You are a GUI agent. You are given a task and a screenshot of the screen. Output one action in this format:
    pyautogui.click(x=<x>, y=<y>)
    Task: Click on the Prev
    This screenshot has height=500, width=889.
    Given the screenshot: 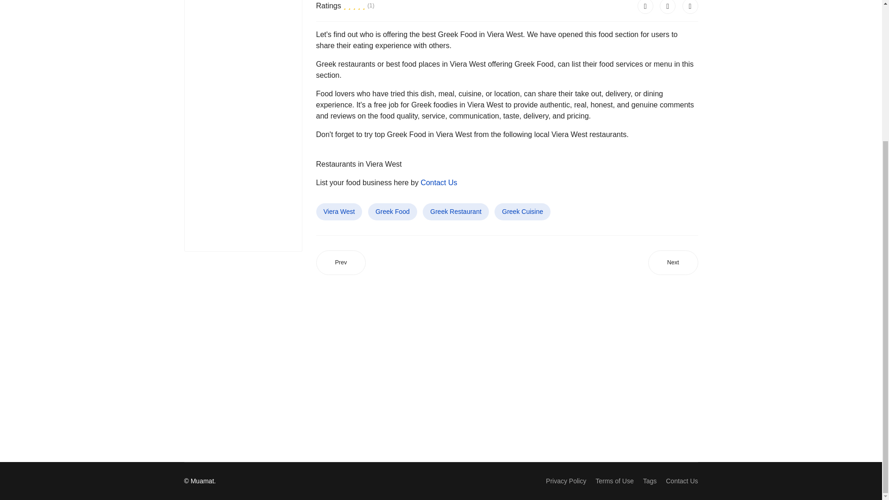 What is the action you would take?
    pyautogui.click(x=340, y=263)
    